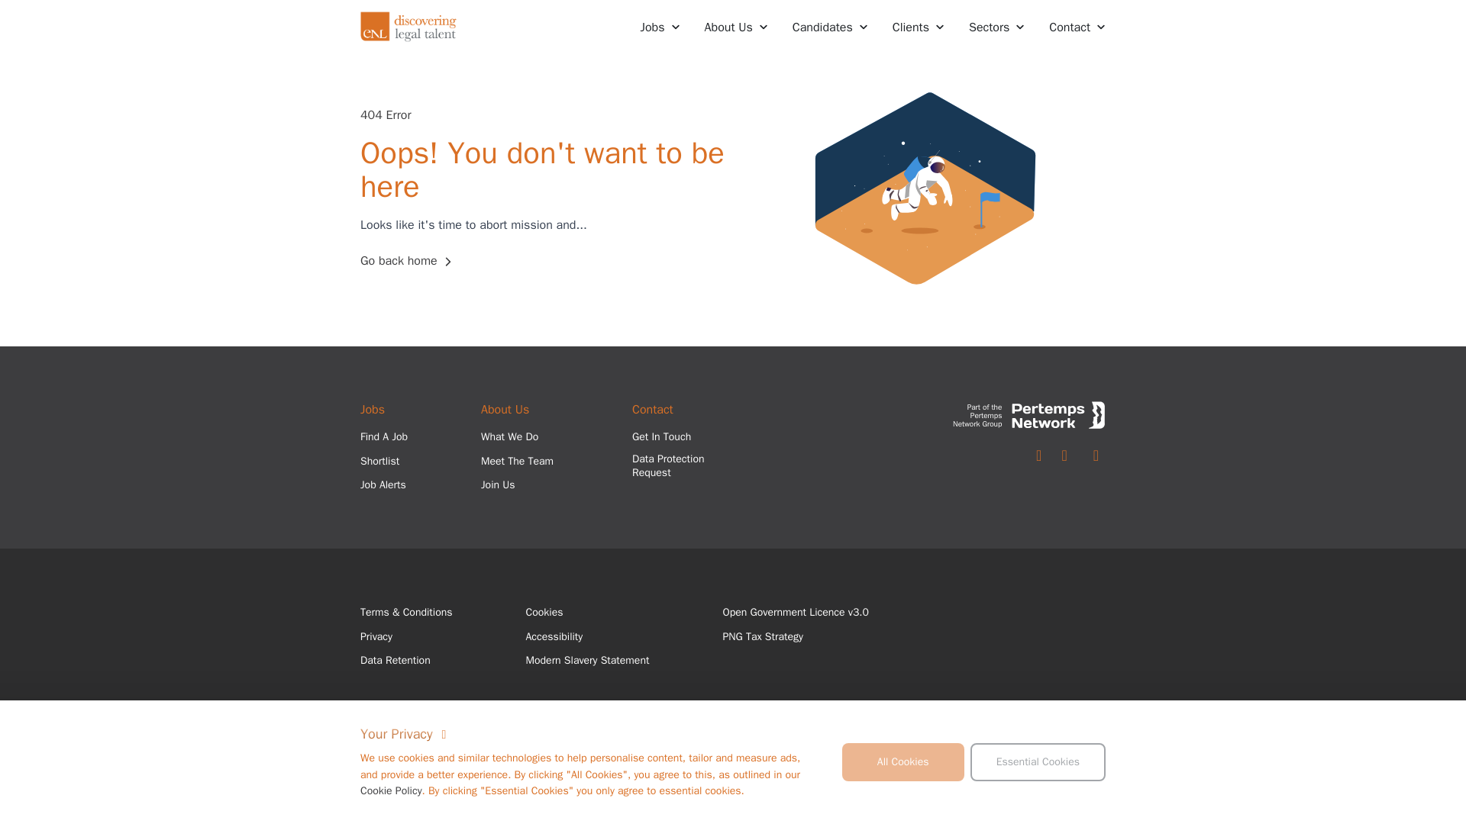 This screenshot has width=1466, height=824. What do you see at coordinates (391, 790) in the screenshot?
I see `Cookie Policy` at bounding box center [391, 790].